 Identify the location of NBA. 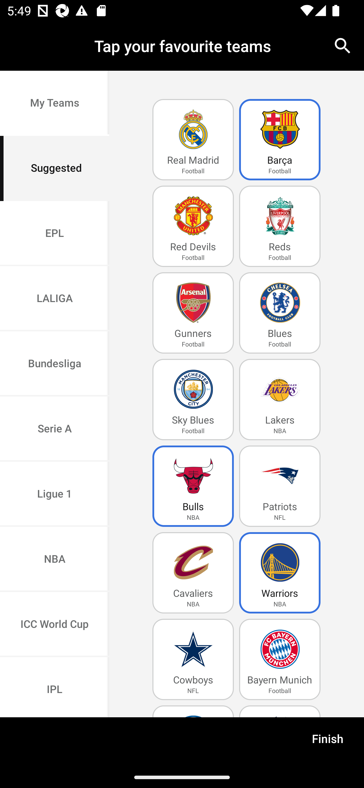
(55, 560).